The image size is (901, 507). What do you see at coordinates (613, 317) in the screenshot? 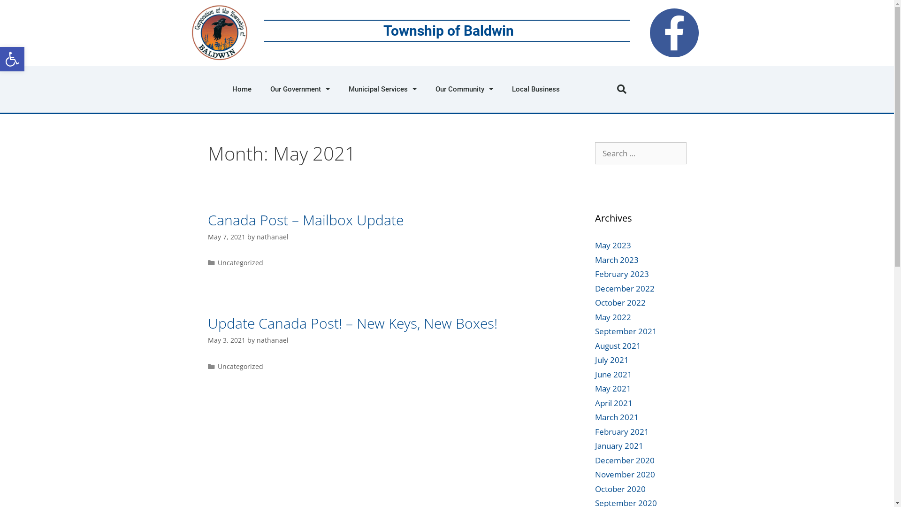
I see `May 2022` at bounding box center [613, 317].